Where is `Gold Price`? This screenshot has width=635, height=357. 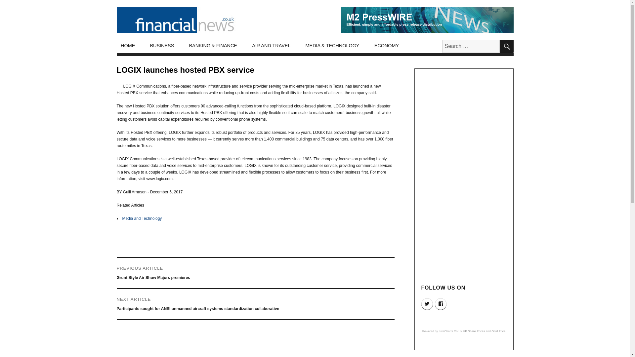 Gold Price is located at coordinates (498, 331).